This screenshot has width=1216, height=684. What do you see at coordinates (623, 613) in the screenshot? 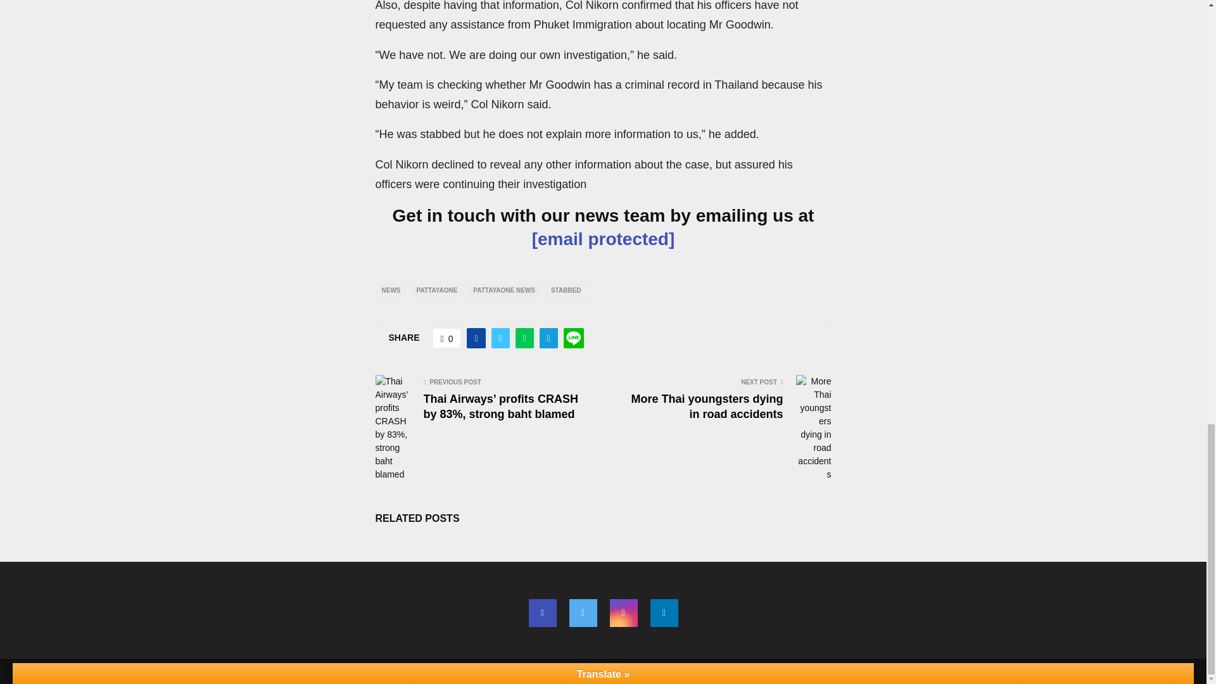
I see `Instagram` at bounding box center [623, 613].